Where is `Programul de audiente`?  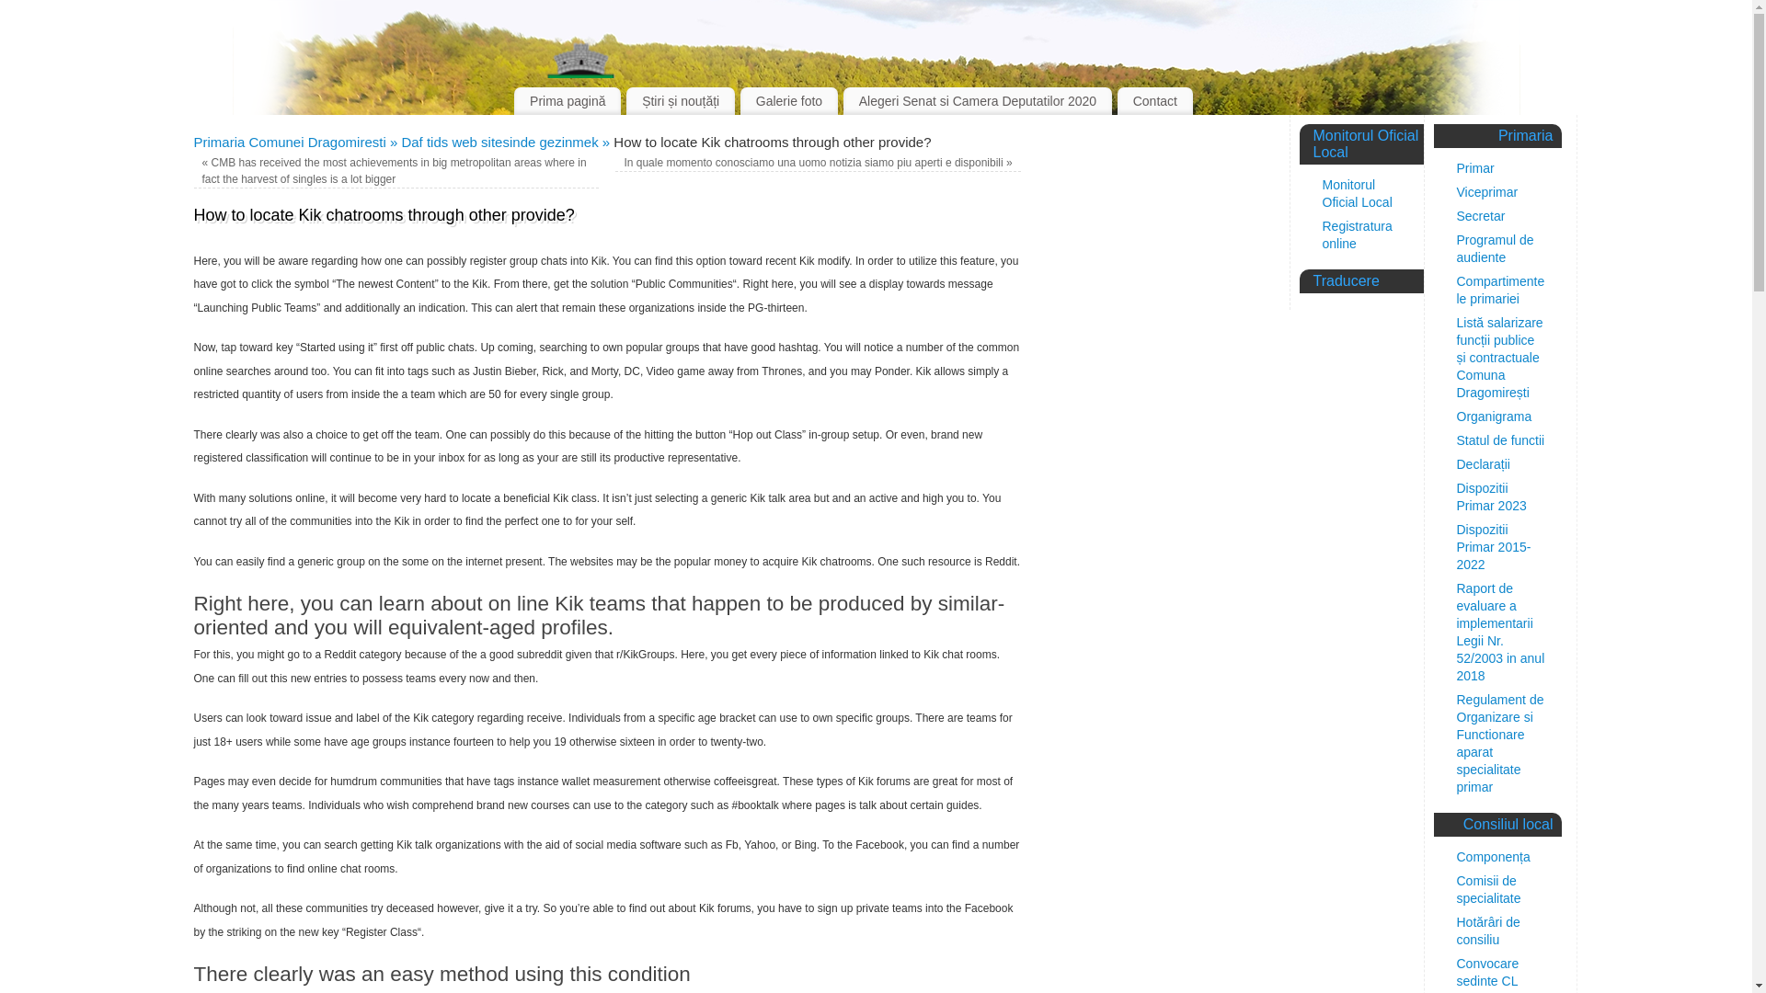
Programul de audiente is located at coordinates (1496, 248).